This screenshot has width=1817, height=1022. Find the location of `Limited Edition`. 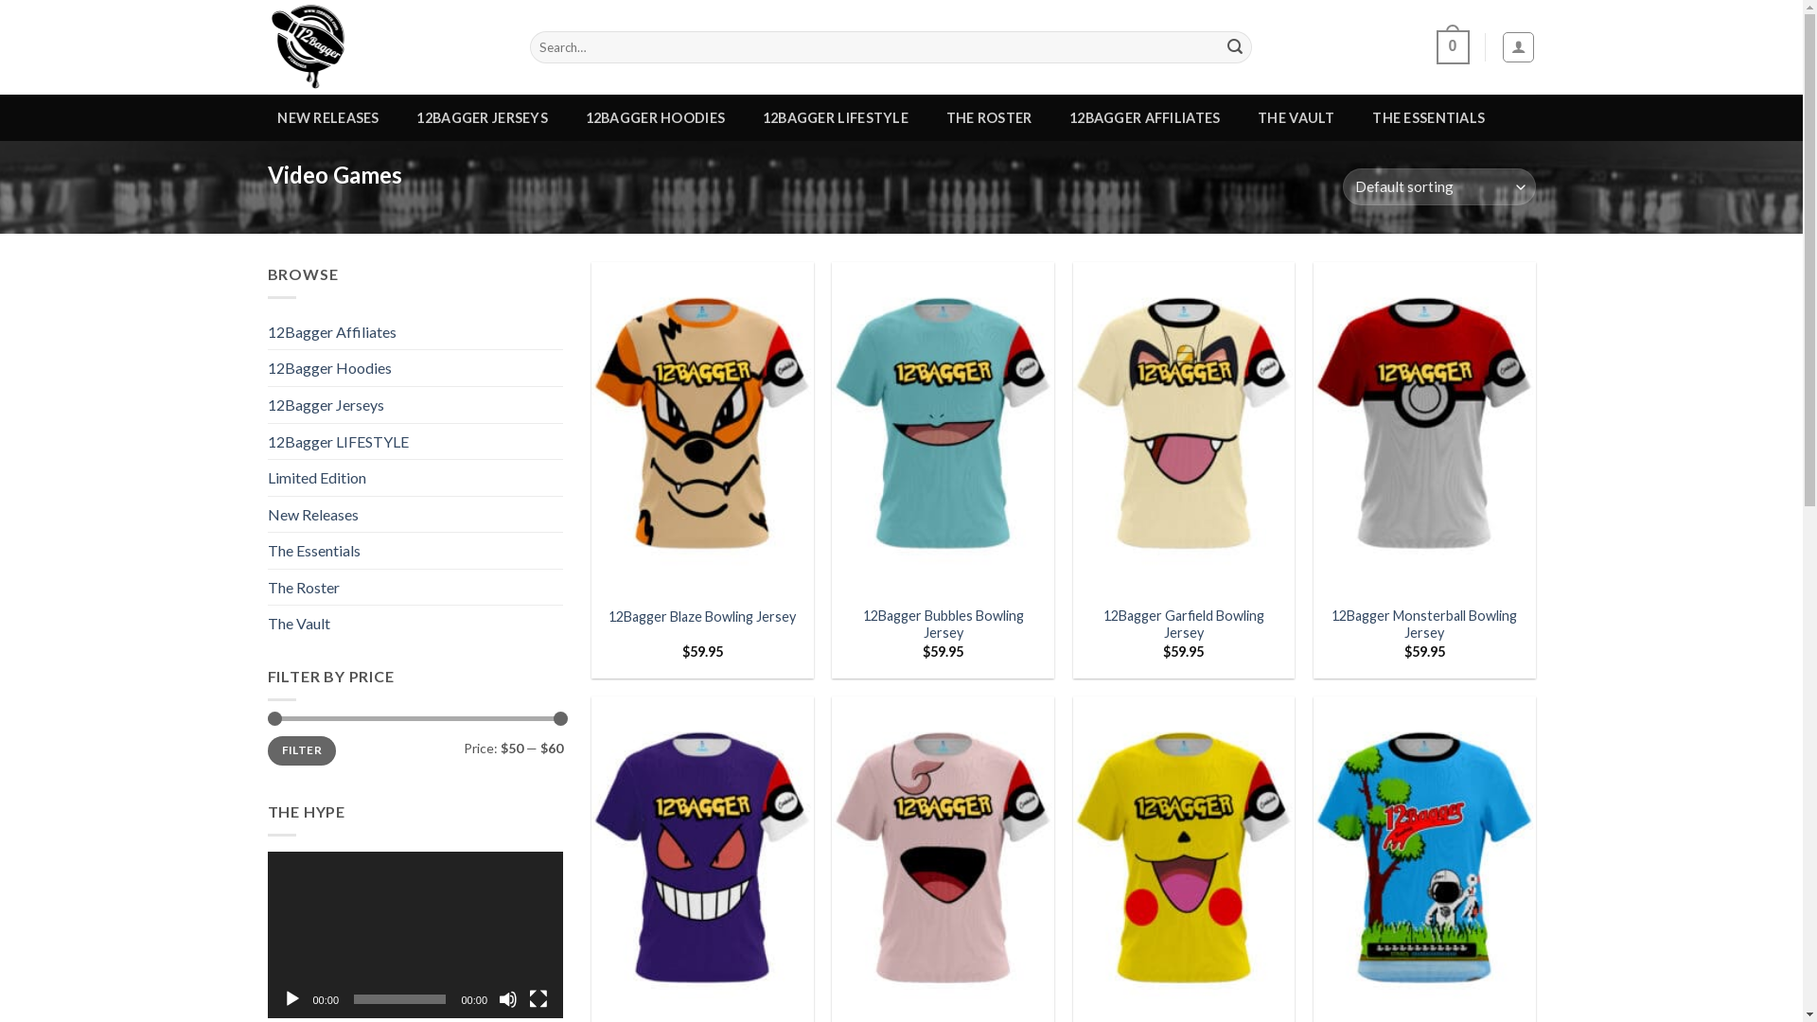

Limited Edition is located at coordinates (415, 478).